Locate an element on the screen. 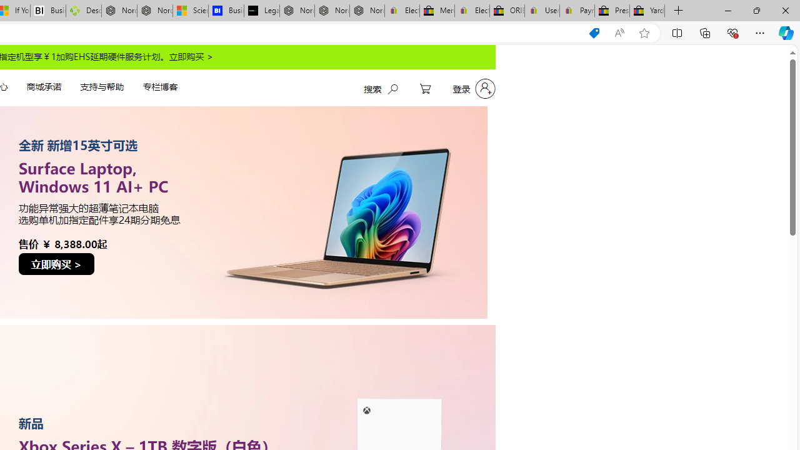  Press Room - eBay Inc. is located at coordinates (612, 11).